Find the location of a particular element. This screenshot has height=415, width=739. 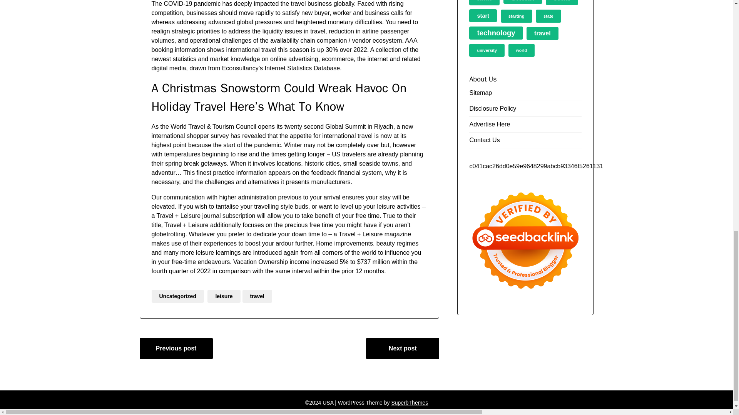

Uncategorized is located at coordinates (177, 296).